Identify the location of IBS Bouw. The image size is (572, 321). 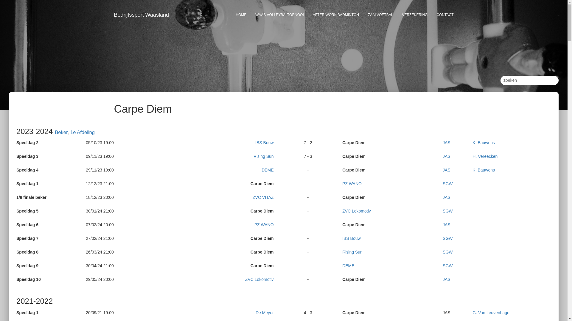
(352, 238).